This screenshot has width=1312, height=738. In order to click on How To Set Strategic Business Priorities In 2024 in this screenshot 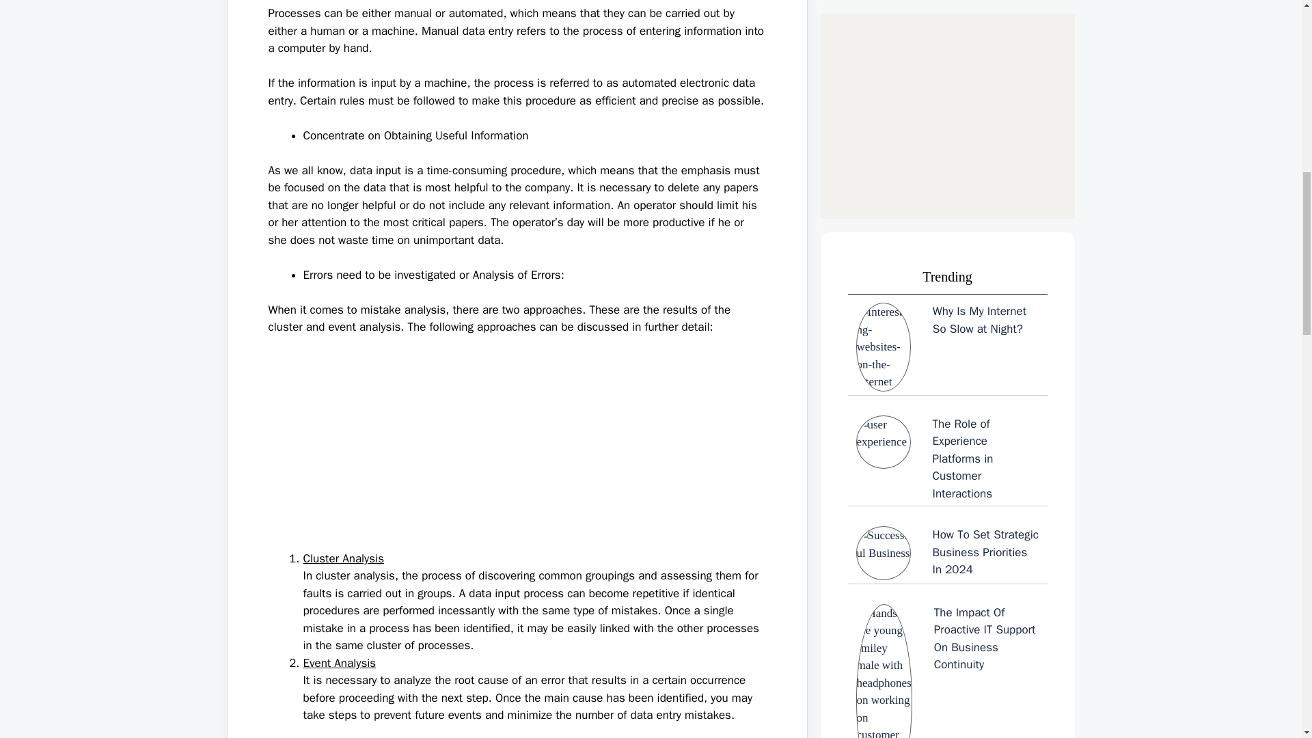, I will do `click(947, 31)`.